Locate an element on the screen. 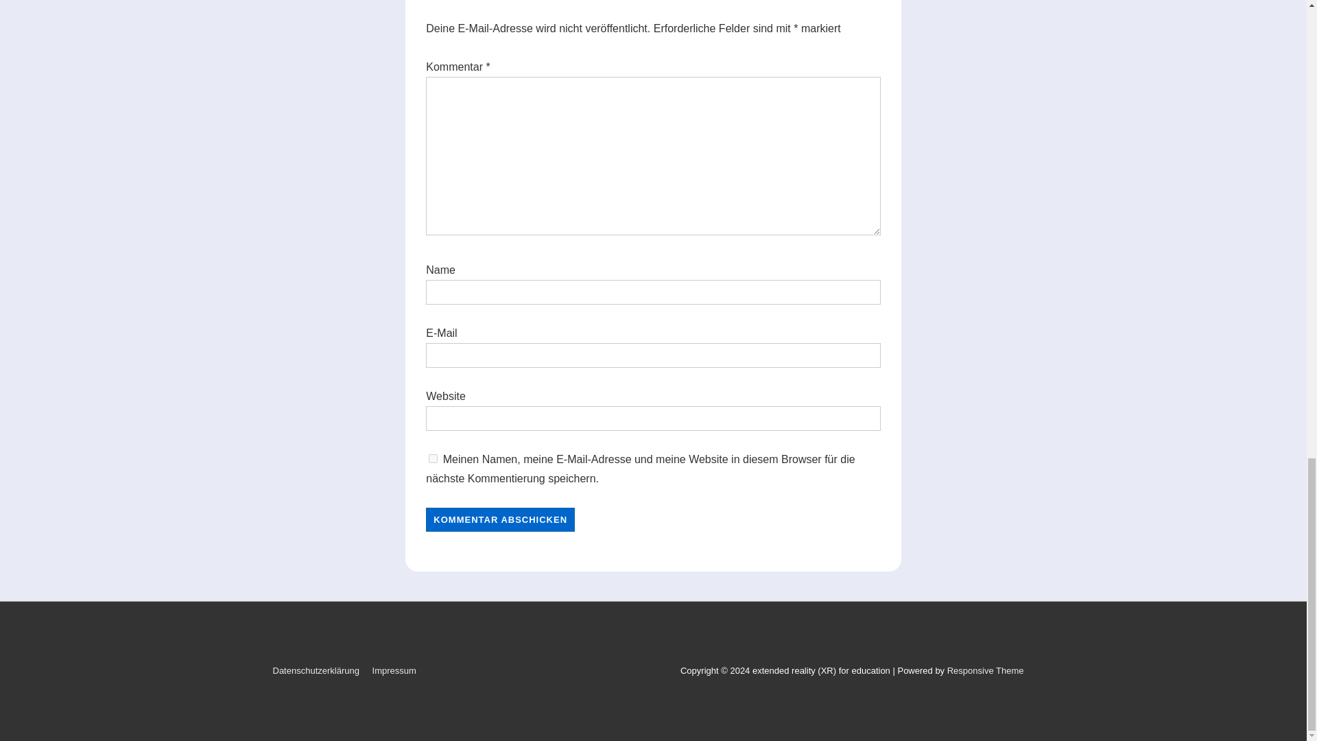 This screenshot has height=741, width=1317. Impressum is located at coordinates (394, 670).